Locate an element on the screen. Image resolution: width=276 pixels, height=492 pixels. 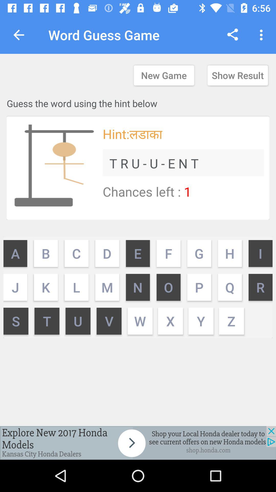
select the advertisement is located at coordinates (138, 443).